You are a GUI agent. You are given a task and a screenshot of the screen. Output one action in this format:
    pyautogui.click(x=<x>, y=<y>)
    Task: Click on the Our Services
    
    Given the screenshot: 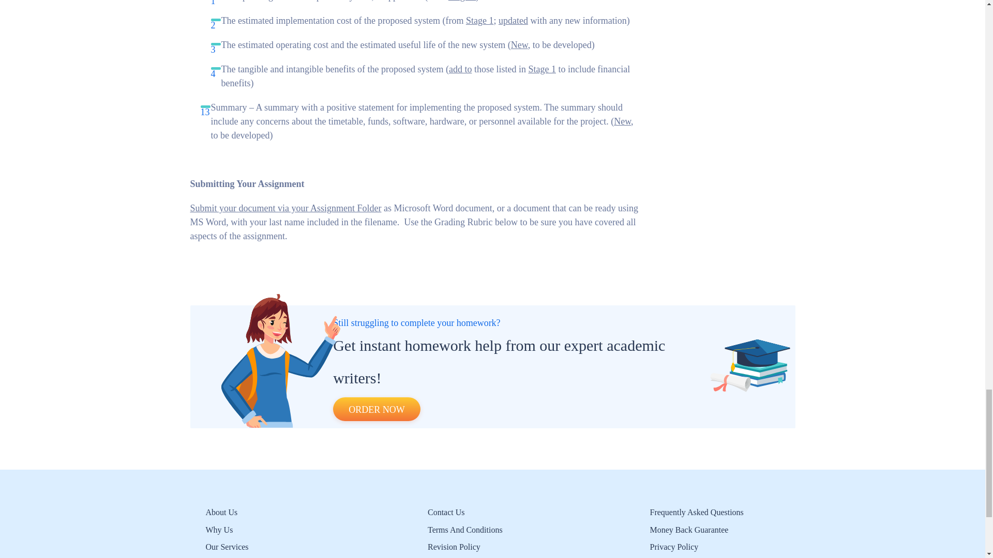 What is the action you would take?
    pyautogui.click(x=227, y=547)
    